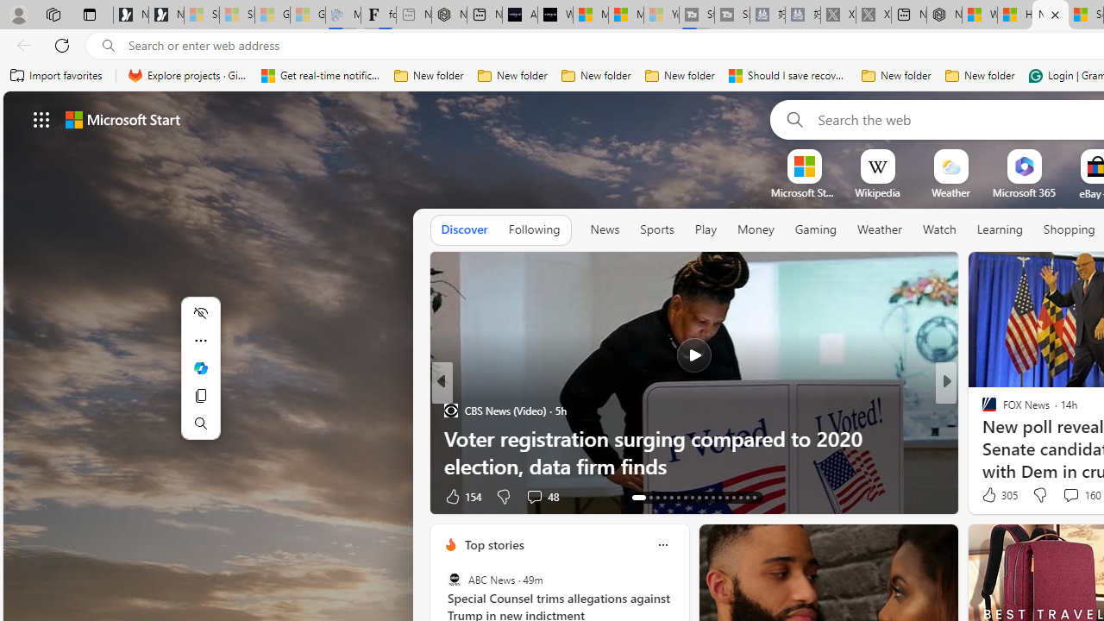  Describe the element at coordinates (982, 411) in the screenshot. I see `Washington Examiner` at that location.